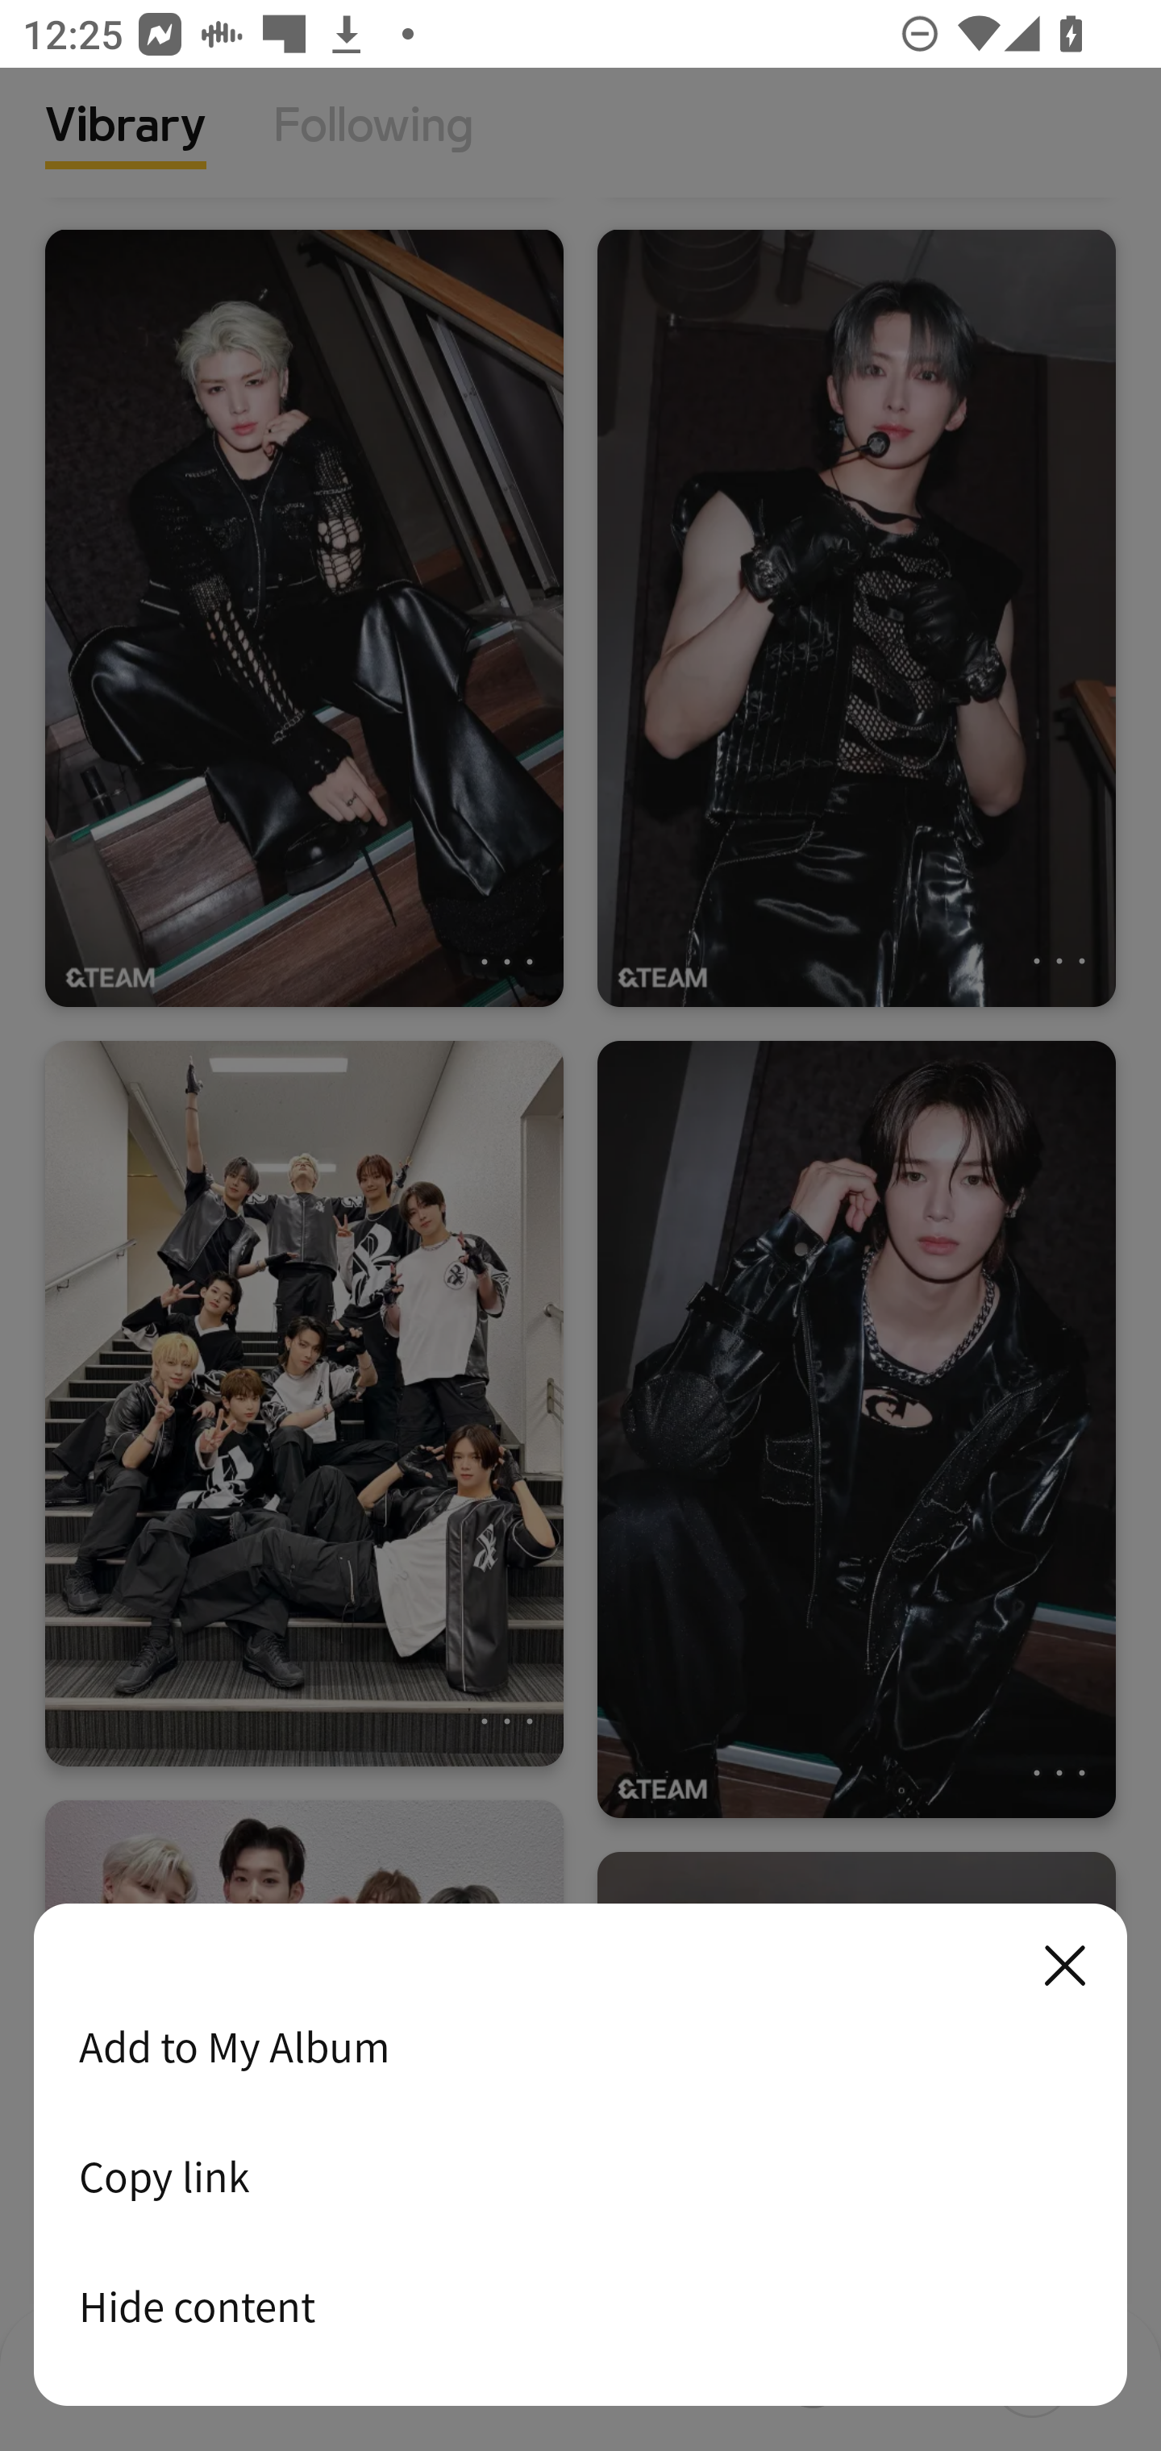 The image size is (1161, 2451). What do you see at coordinates (580, 2156) in the screenshot?
I see `Add to My Album Copy link Hide content` at bounding box center [580, 2156].